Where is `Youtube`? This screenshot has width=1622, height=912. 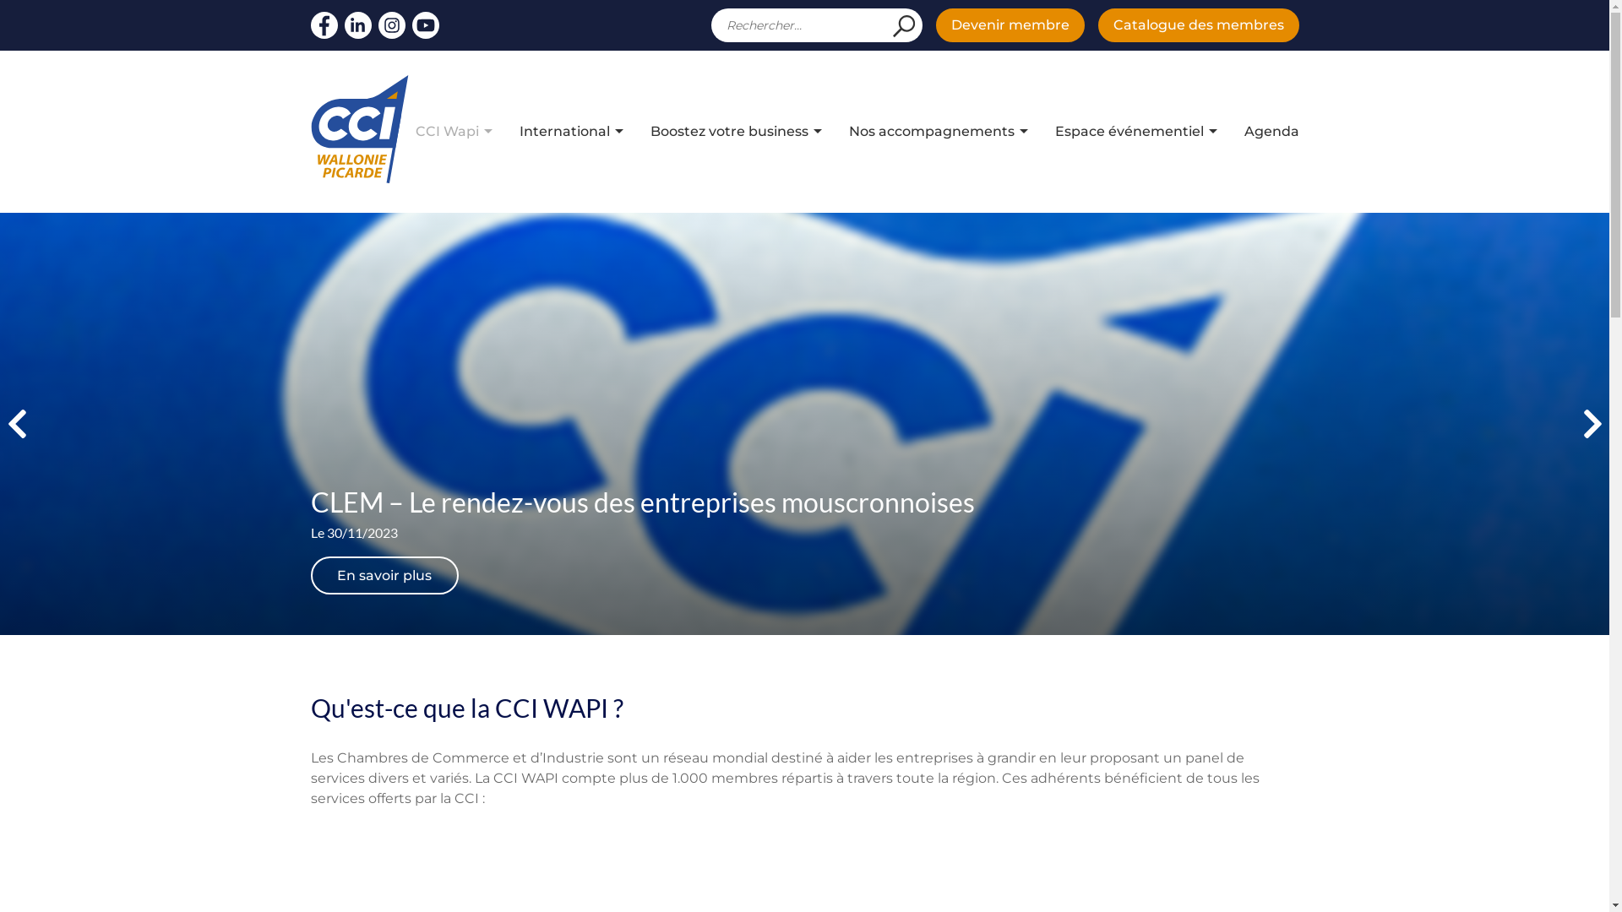
Youtube is located at coordinates (426, 25).